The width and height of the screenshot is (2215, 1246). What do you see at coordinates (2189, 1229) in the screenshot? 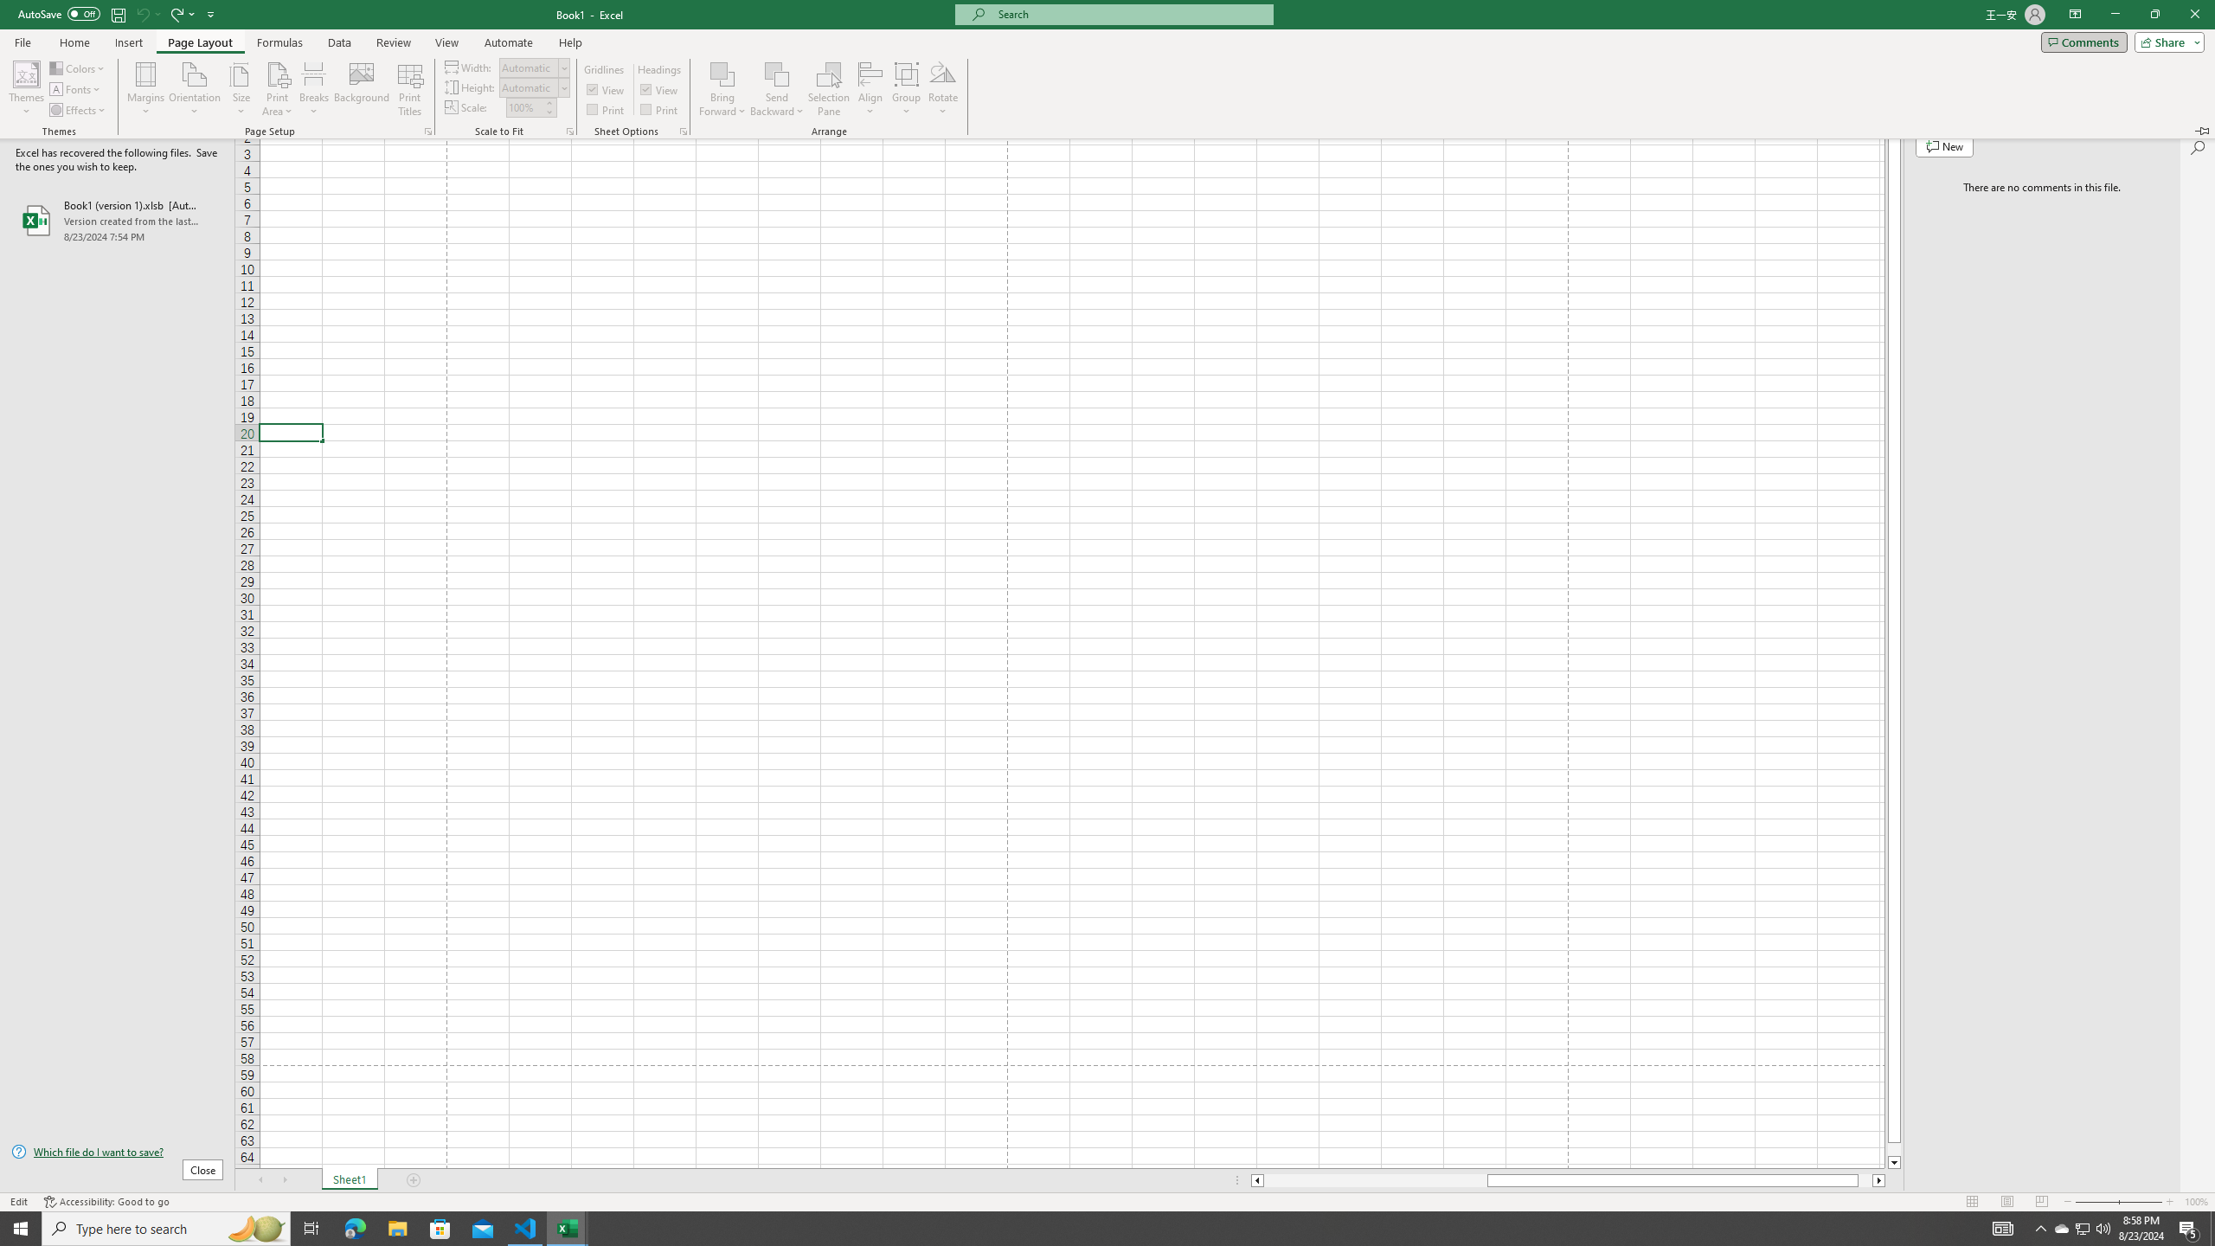
I see `Action Center, 5 new notifications` at bounding box center [2189, 1229].